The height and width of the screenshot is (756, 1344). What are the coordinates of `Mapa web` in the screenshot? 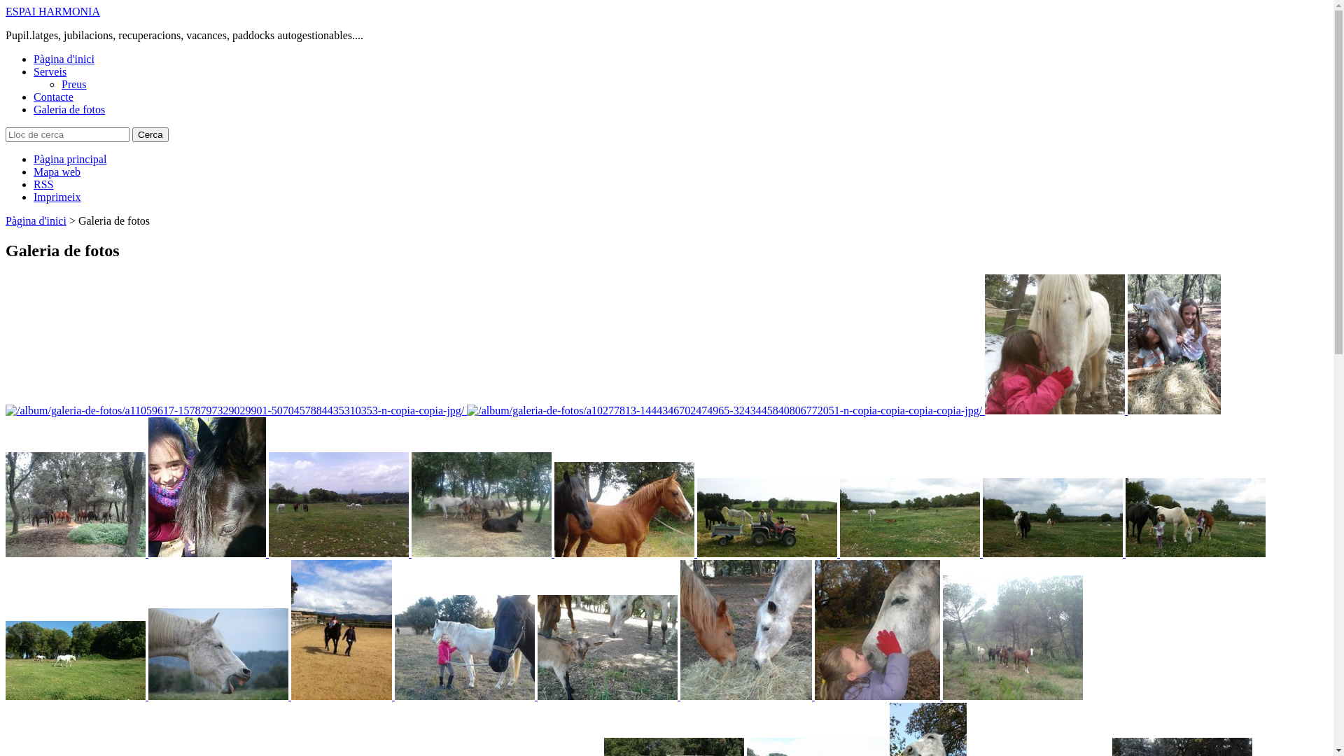 It's located at (57, 172).